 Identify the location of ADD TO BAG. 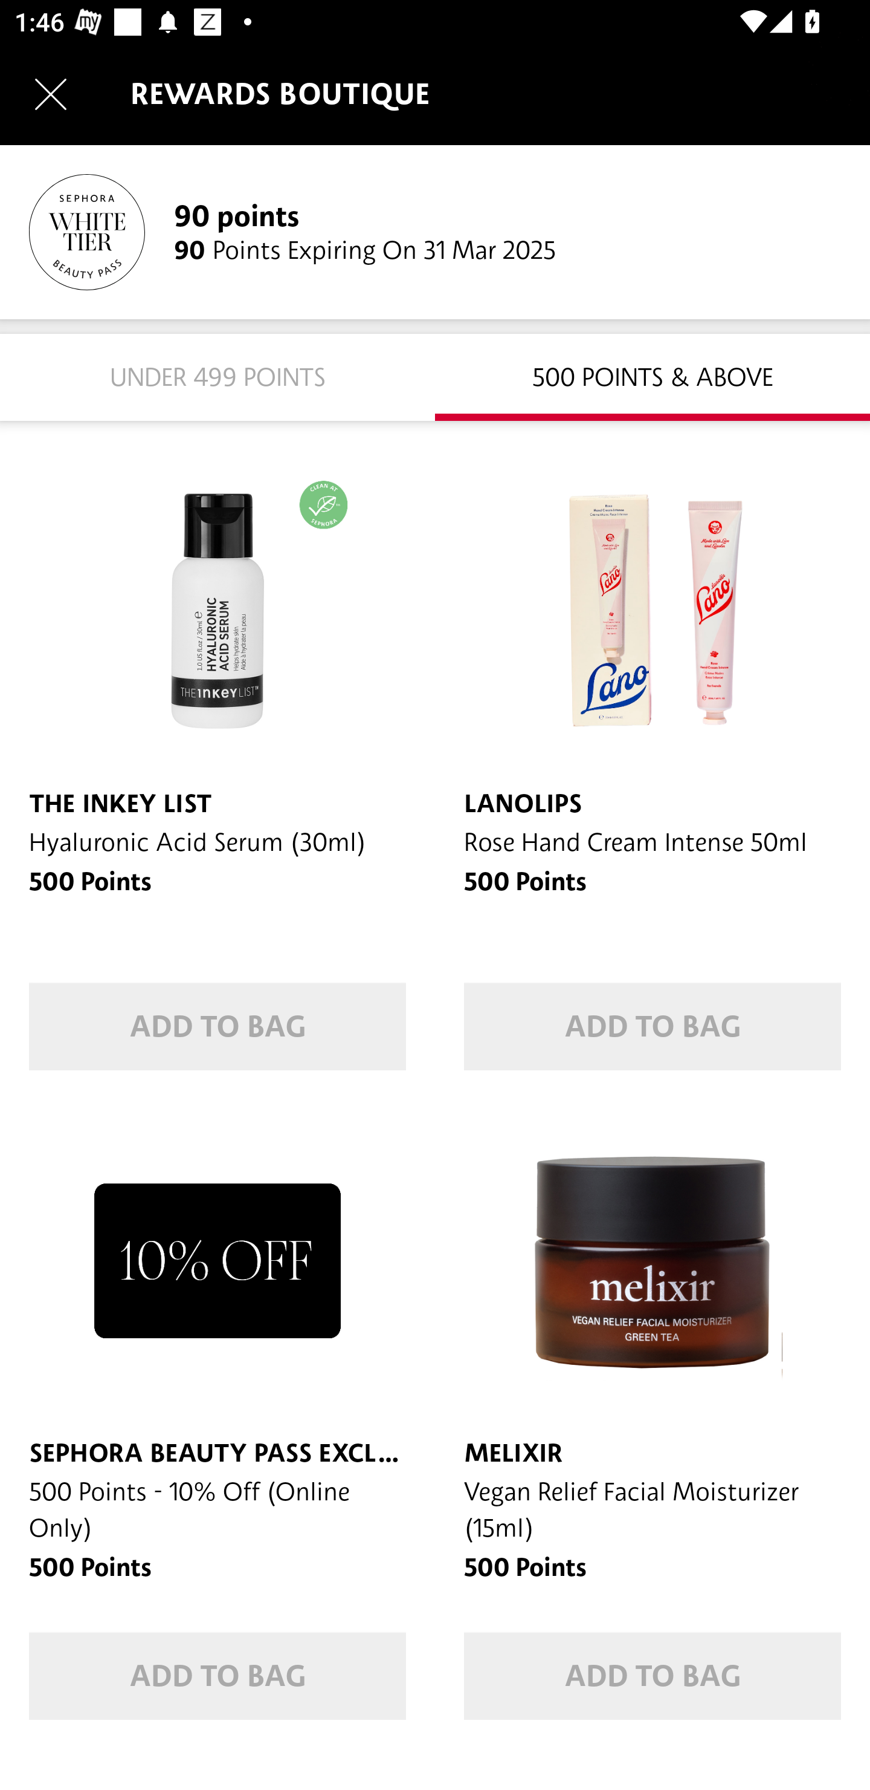
(217, 1027).